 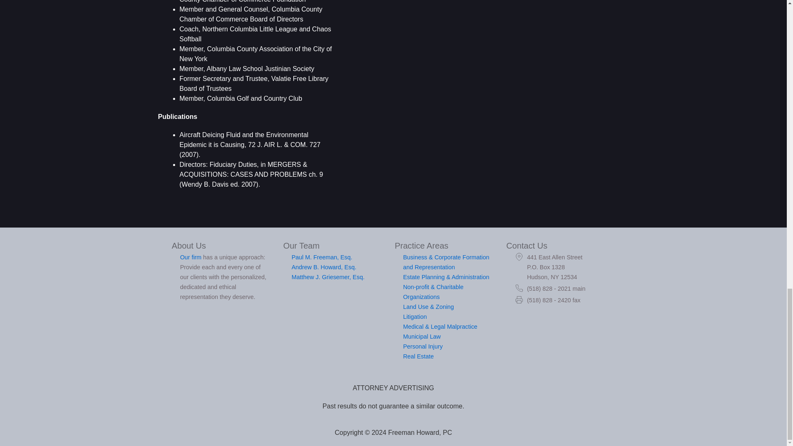 I want to click on Municipal Law, so click(x=422, y=336).